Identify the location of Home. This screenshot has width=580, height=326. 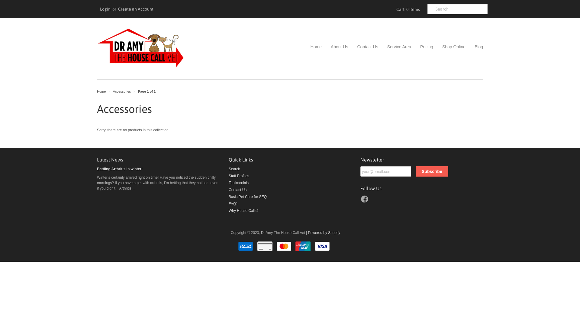
(316, 47).